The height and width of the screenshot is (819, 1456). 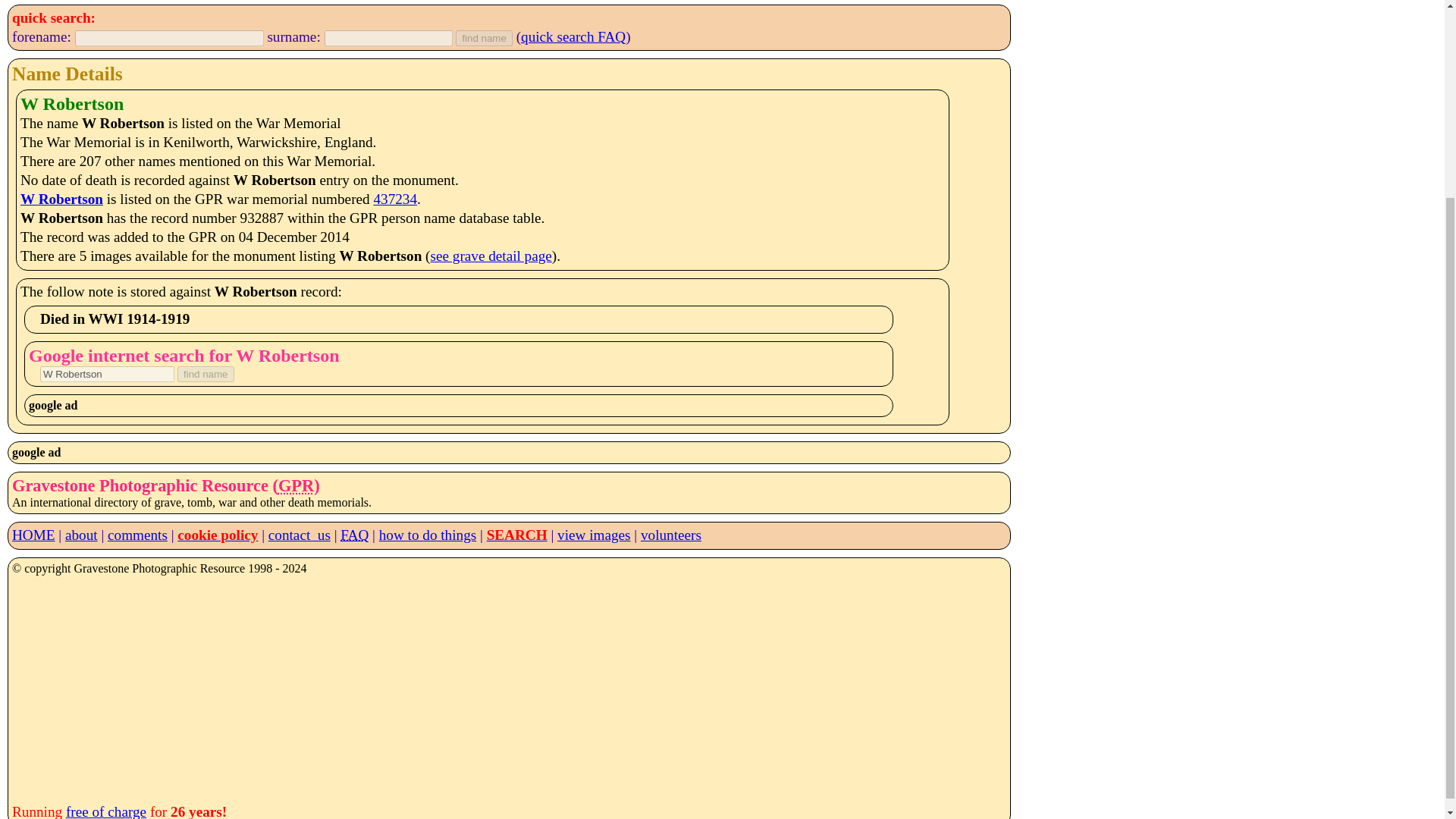 I want to click on W Robertson, so click(x=108, y=374).